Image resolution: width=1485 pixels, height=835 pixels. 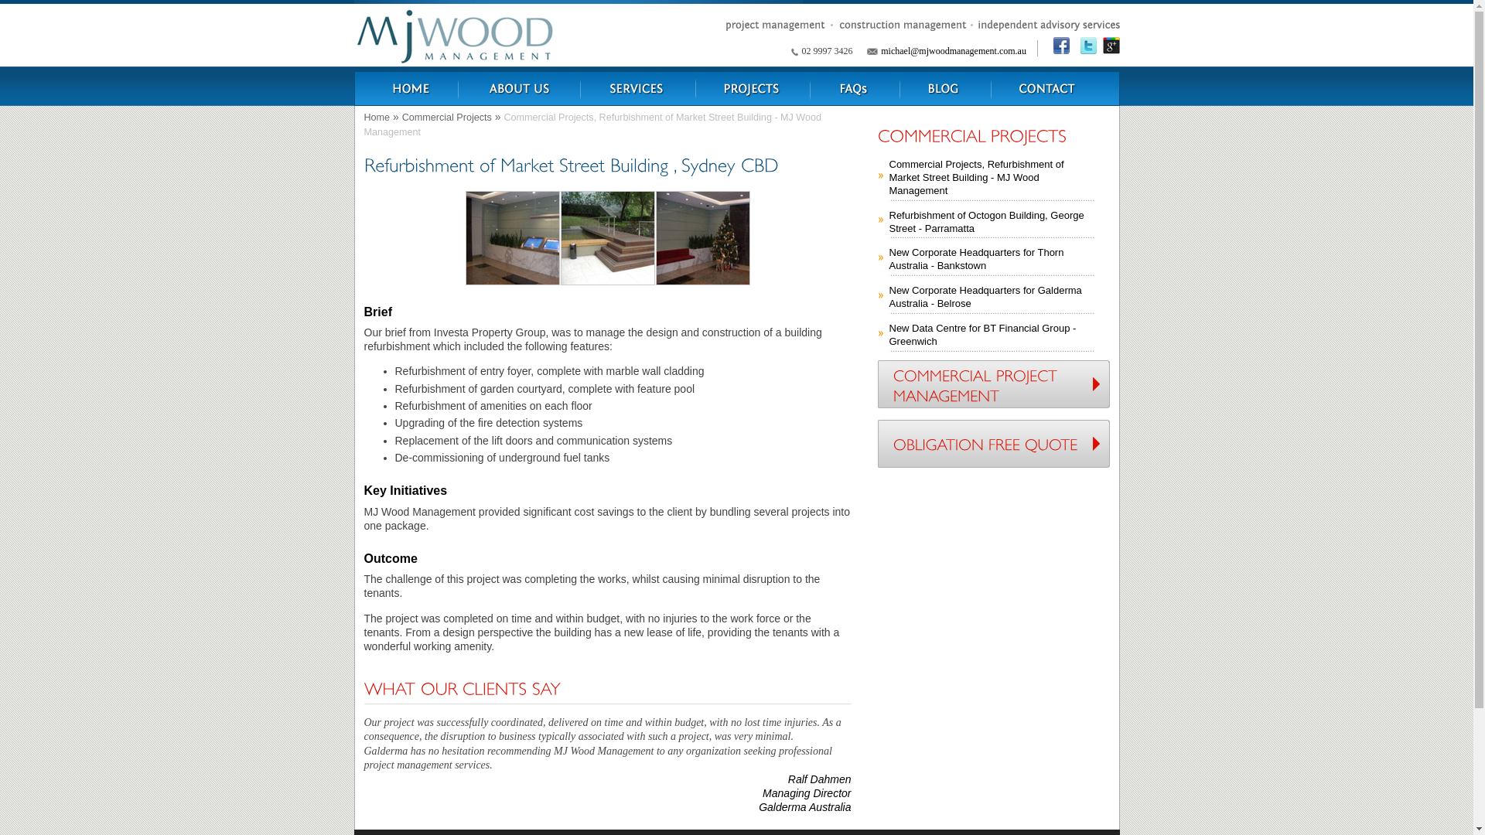 I want to click on Commercial Project Management, so click(x=993, y=384).